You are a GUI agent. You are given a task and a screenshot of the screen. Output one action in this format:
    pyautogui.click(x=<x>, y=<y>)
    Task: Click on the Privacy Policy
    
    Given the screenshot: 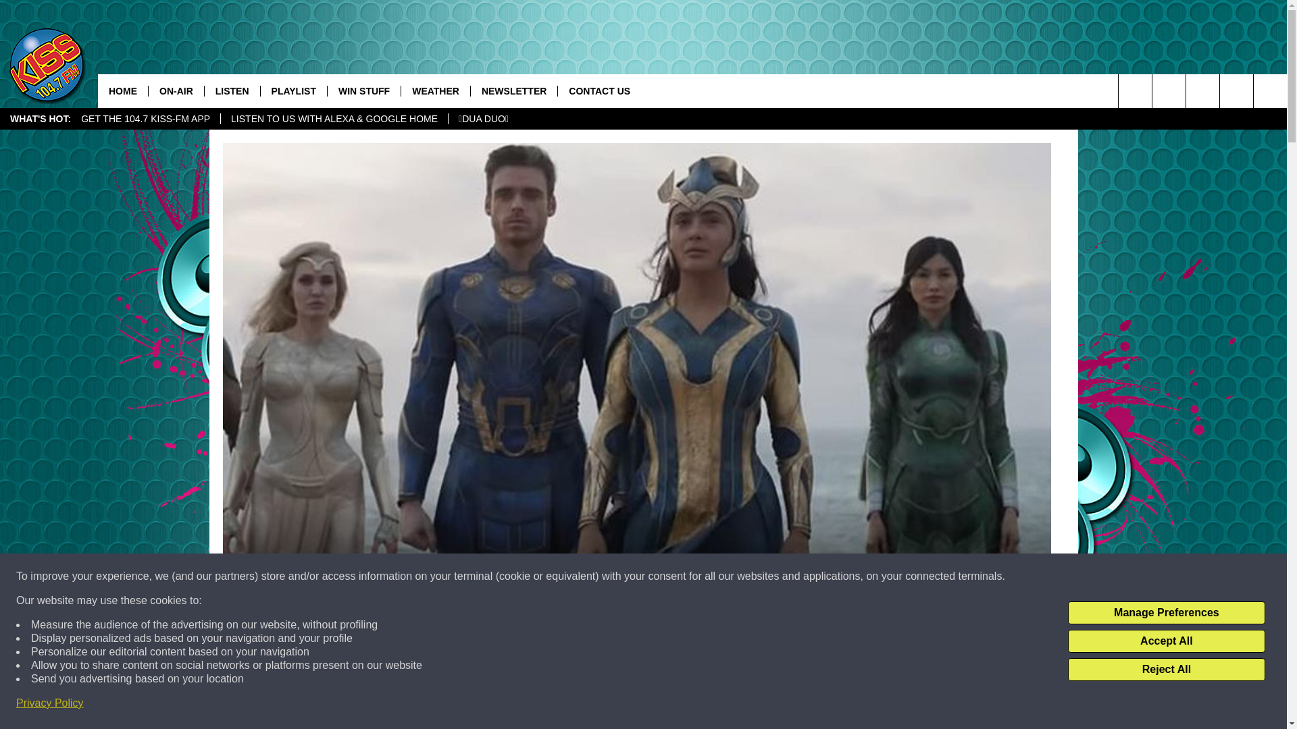 What is the action you would take?
    pyautogui.click(x=50, y=703)
    